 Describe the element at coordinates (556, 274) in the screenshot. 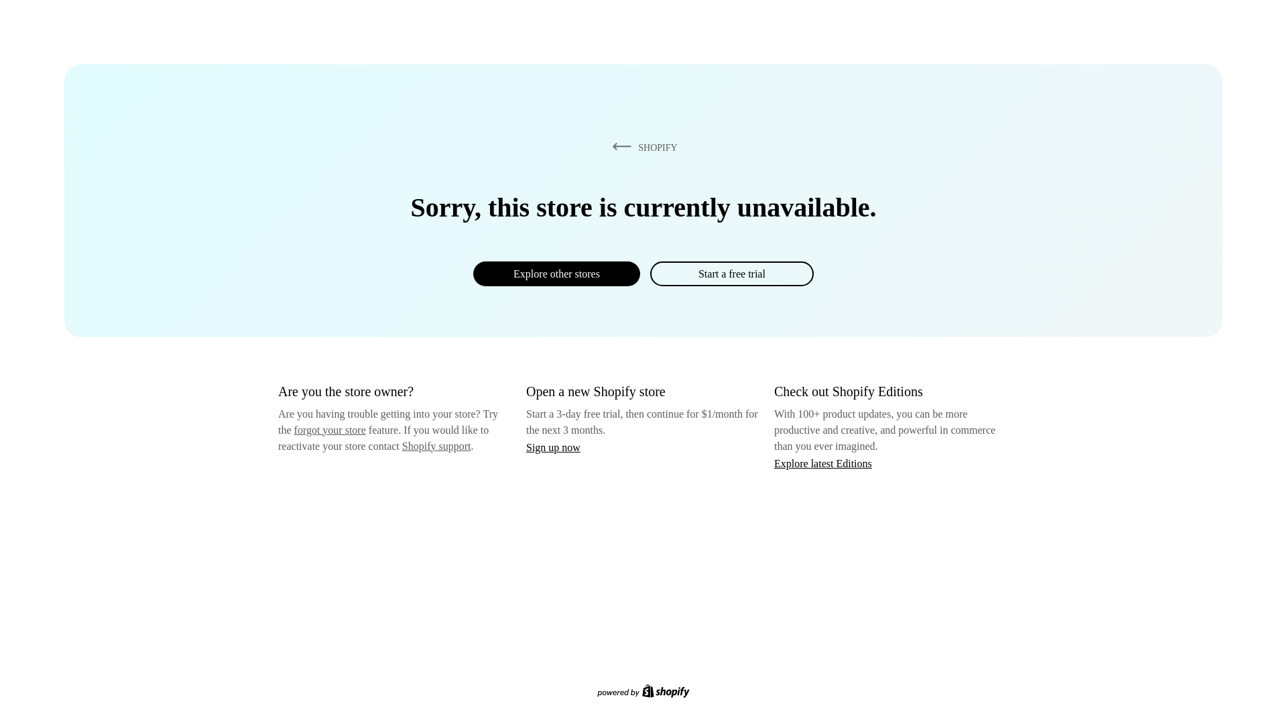

I see `Explore other stores` at that location.